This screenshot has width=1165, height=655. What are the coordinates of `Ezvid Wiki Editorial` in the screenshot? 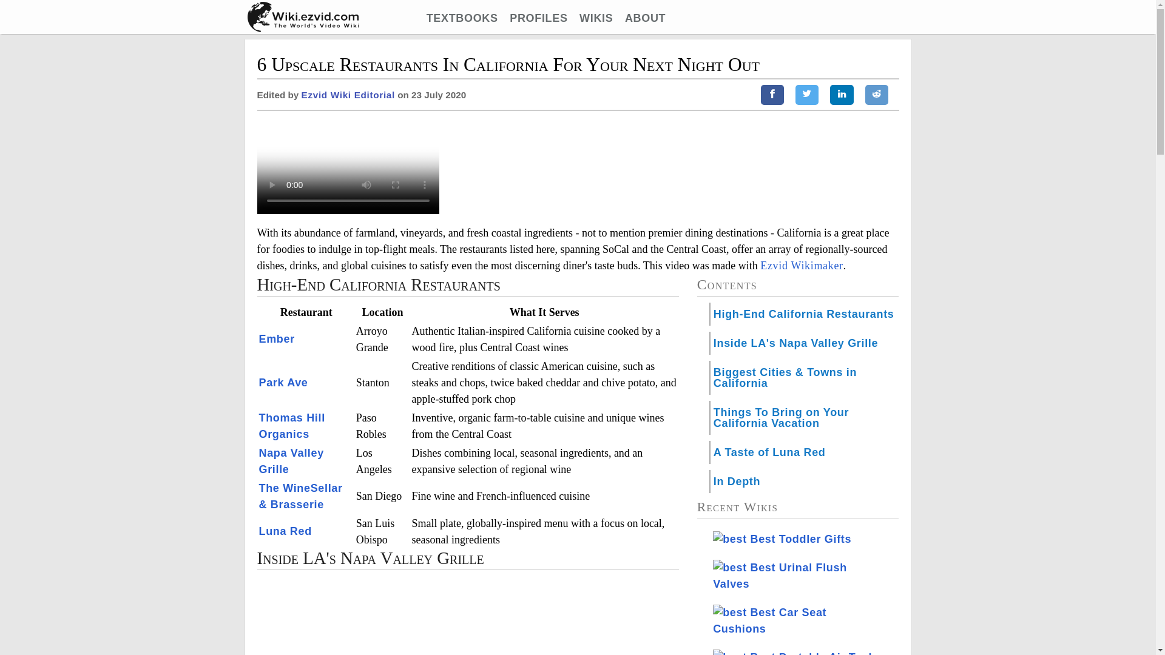 It's located at (348, 95).